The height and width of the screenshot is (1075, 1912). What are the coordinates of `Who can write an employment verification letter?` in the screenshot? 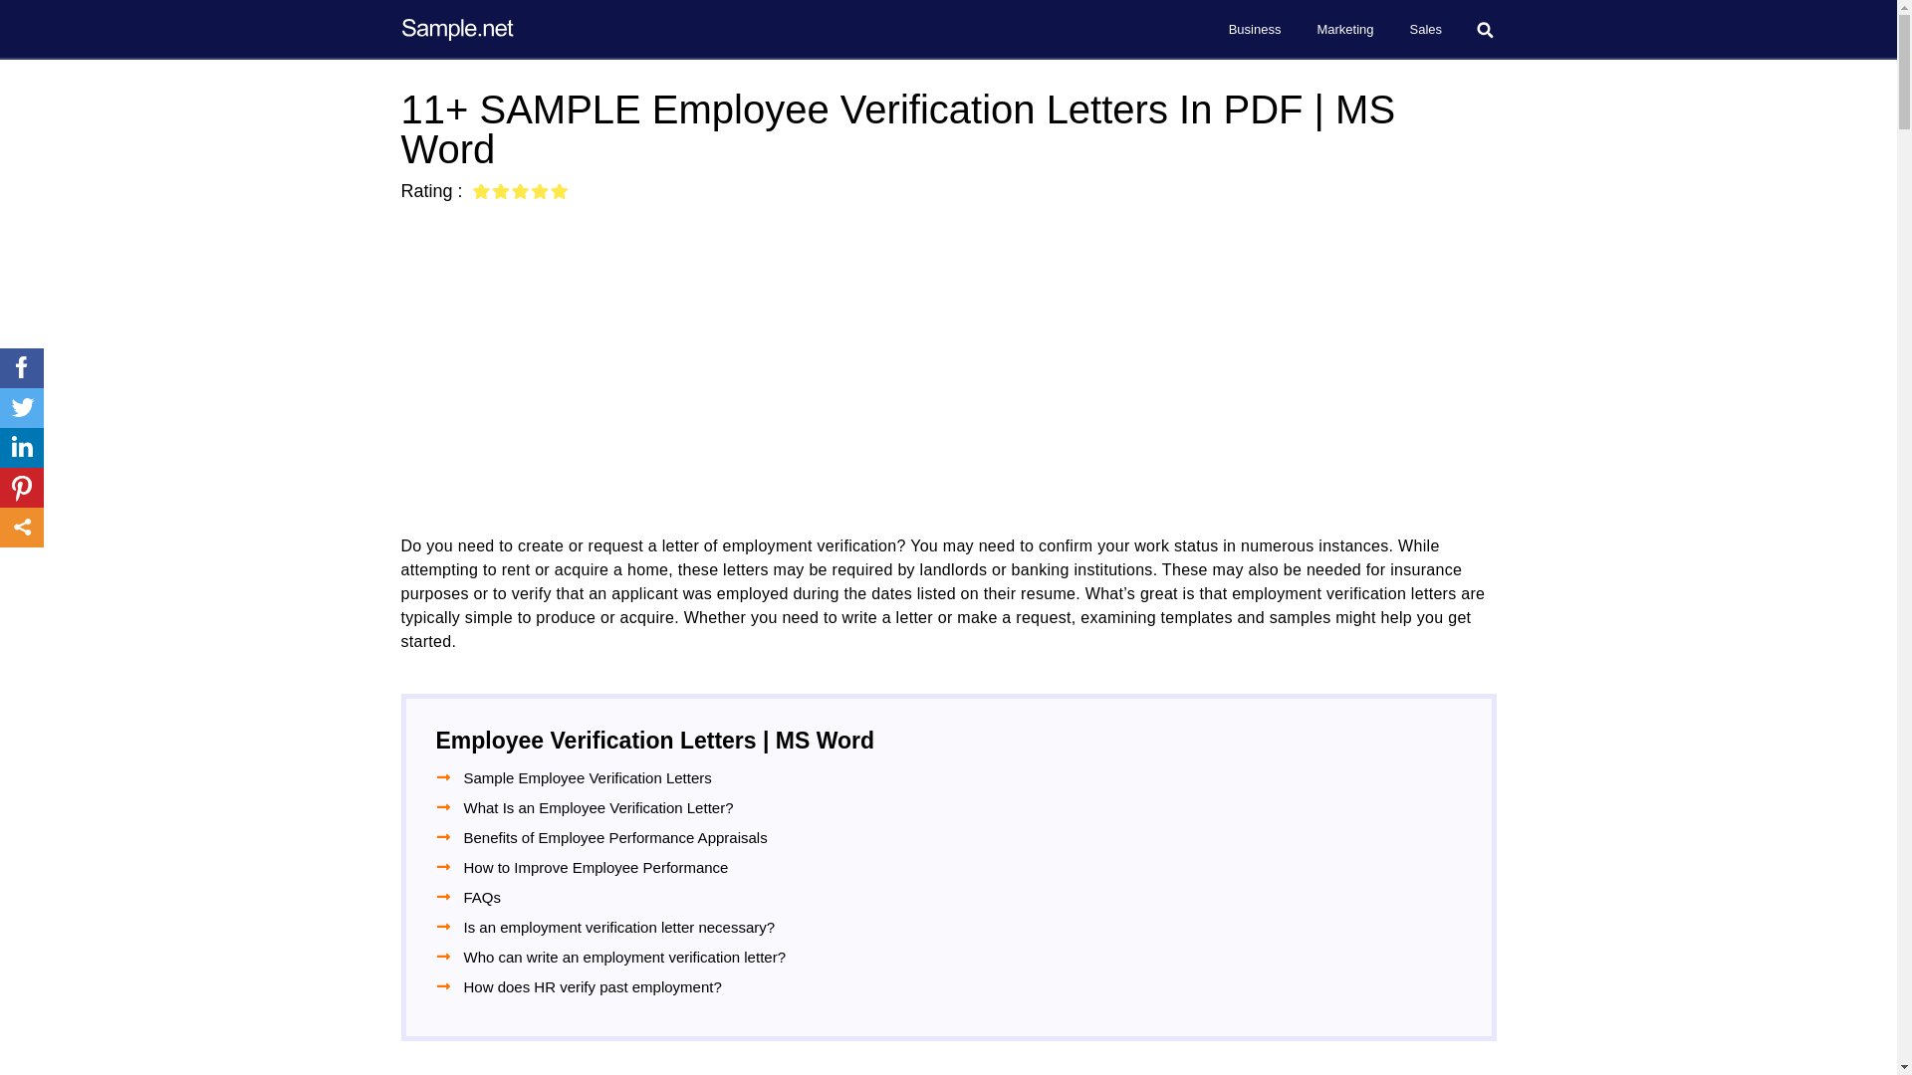 It's located at (624, 958).